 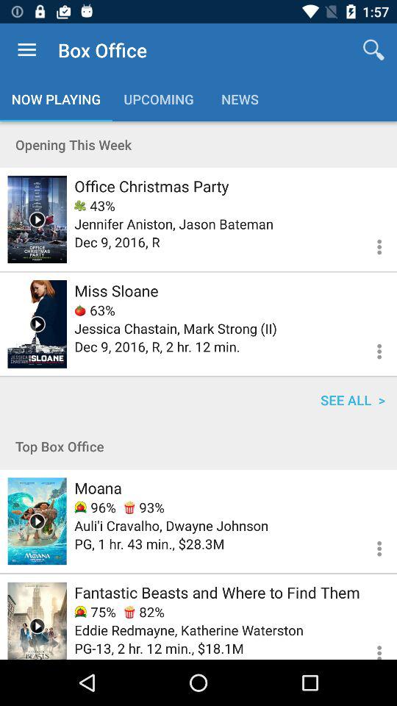 What do you see at coordinates (98, 488) in the screenshot?
I see `flip to the moana` at bounding box center [98, 488].